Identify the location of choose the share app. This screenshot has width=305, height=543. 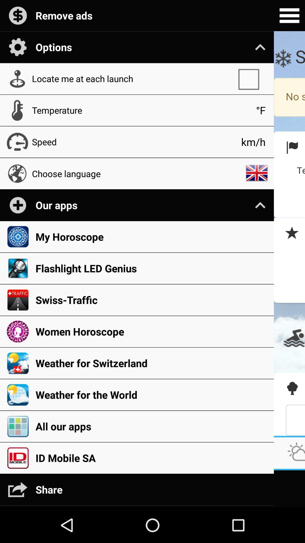
(152, 489).